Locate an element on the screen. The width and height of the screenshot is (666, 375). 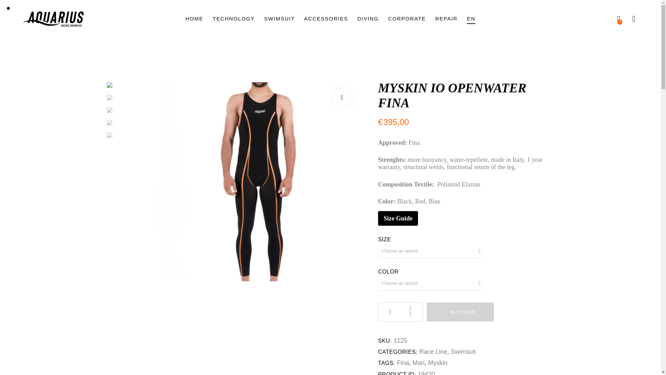
CORPORATE is located at coordinates (407, 19).